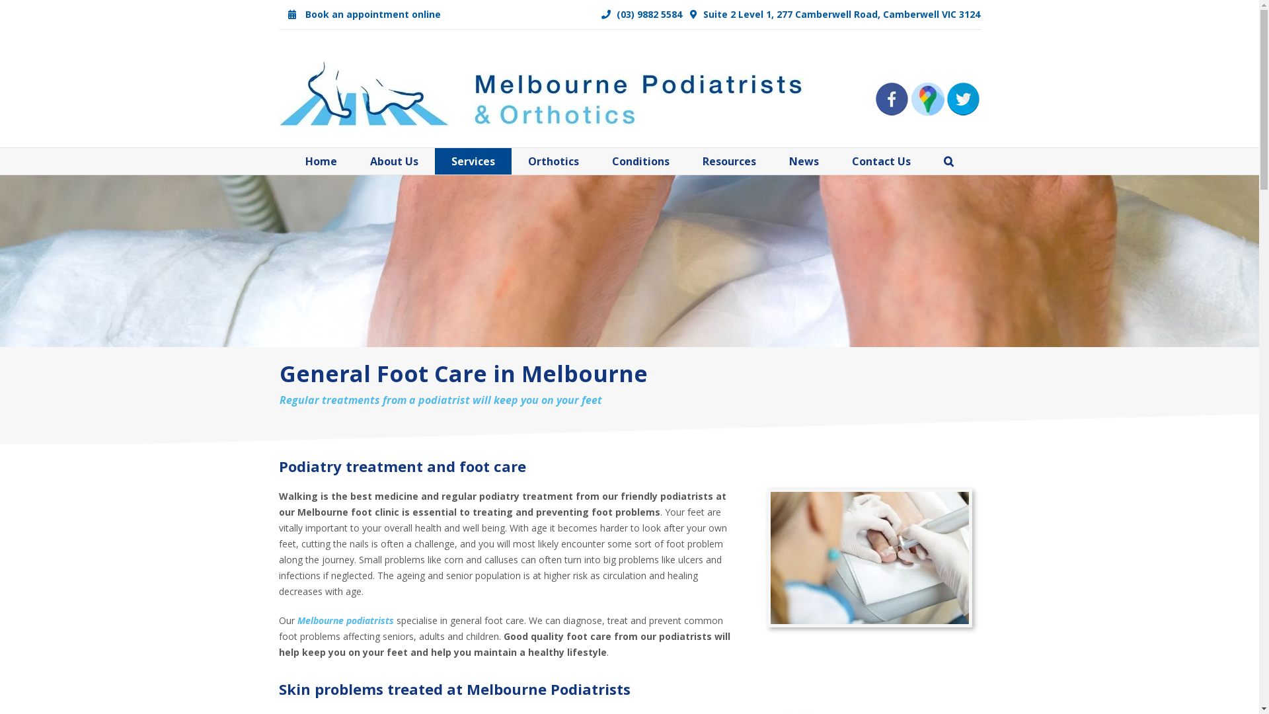 The image size is (1269, 714). I want to click on Search, so click(949, 161).